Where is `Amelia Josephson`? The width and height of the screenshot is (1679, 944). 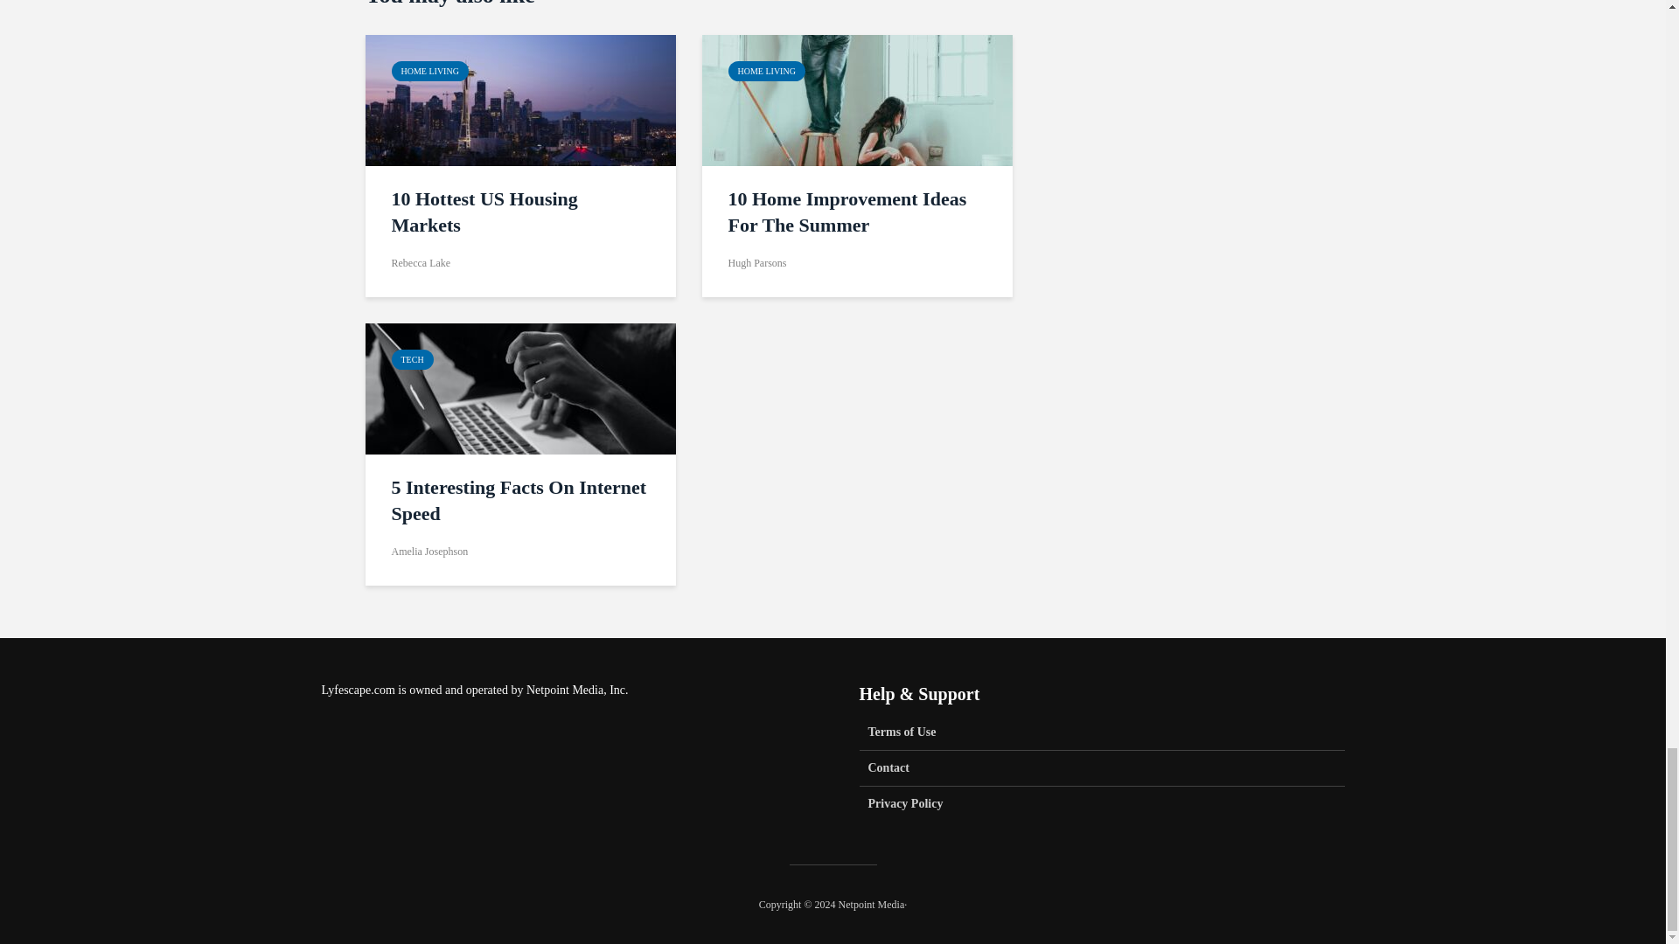 Amelia Josephson is located at coordinates (429, 552).